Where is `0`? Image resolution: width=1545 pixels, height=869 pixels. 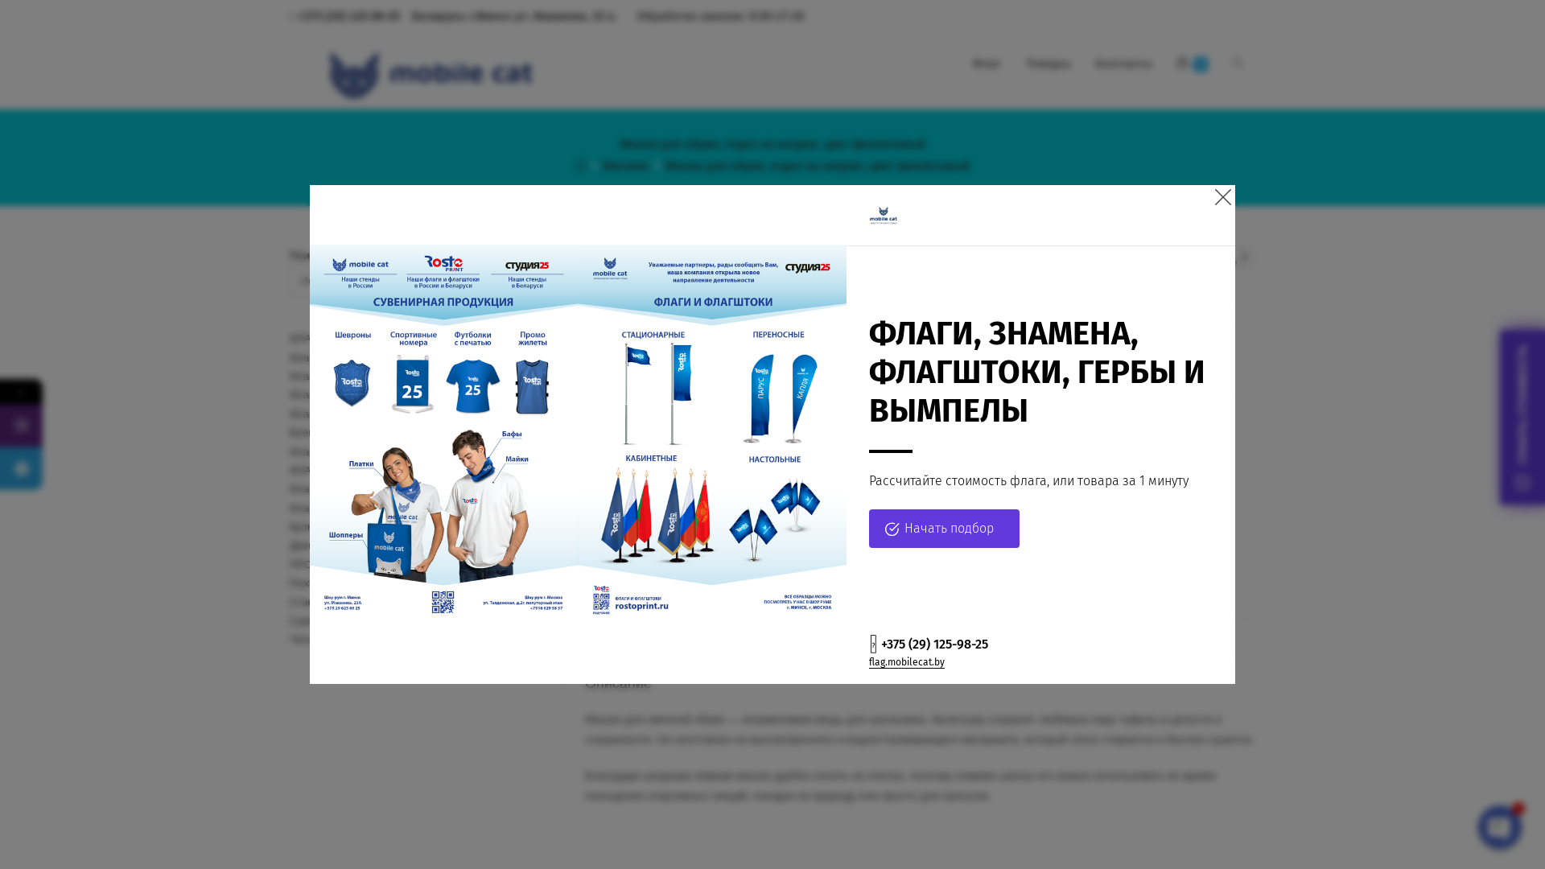 0 is located at coordinates (1193, 64).